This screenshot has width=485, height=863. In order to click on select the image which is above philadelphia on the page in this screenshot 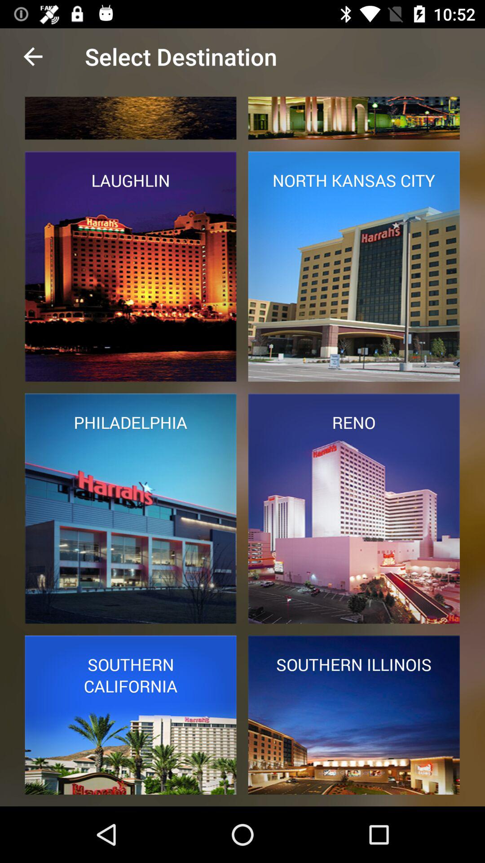, I will do `click(131, 266)`.